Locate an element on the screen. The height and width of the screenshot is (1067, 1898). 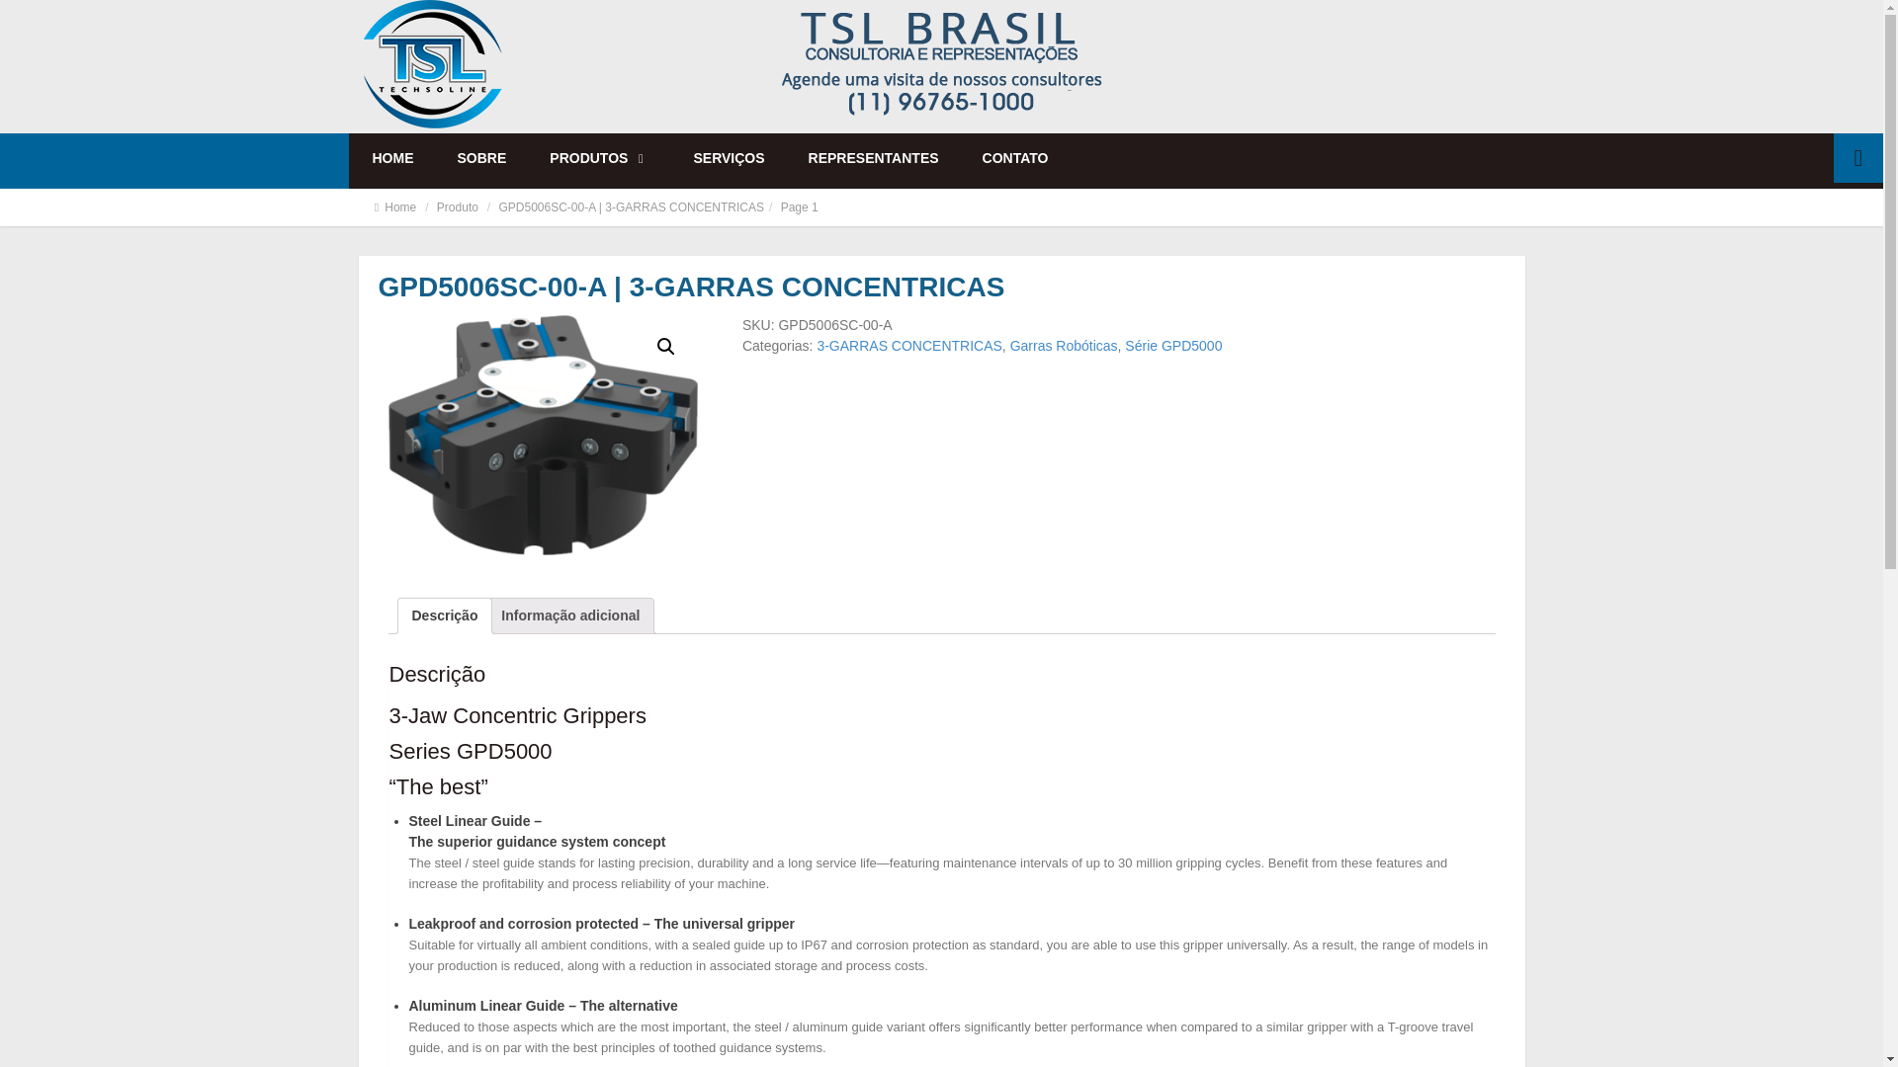
Home is located at coordinates (392, 158).